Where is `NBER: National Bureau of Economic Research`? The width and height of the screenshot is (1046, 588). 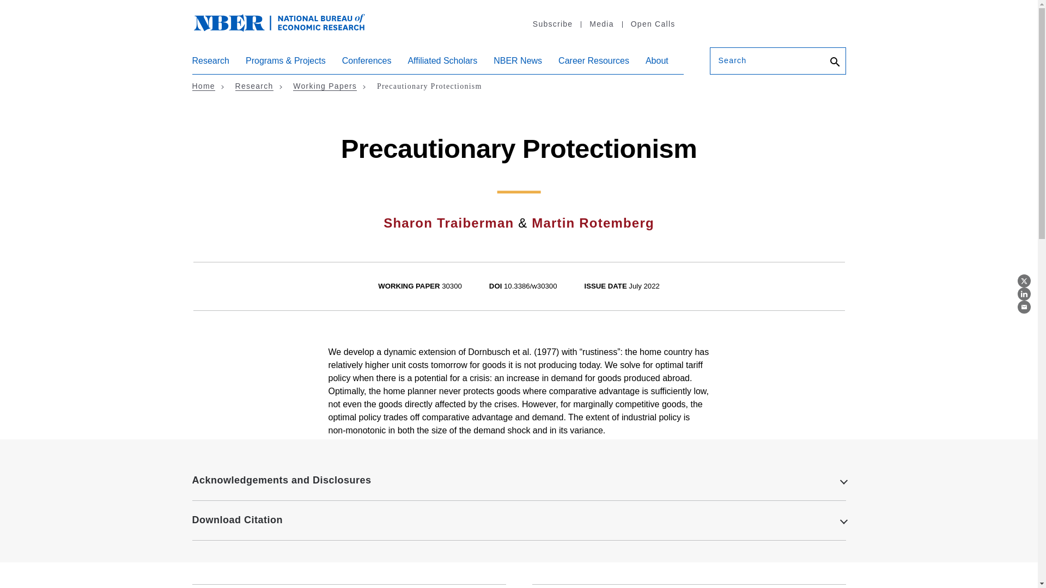
NBER: National Bureau of Economic Research is located at coordinates (279, 22).